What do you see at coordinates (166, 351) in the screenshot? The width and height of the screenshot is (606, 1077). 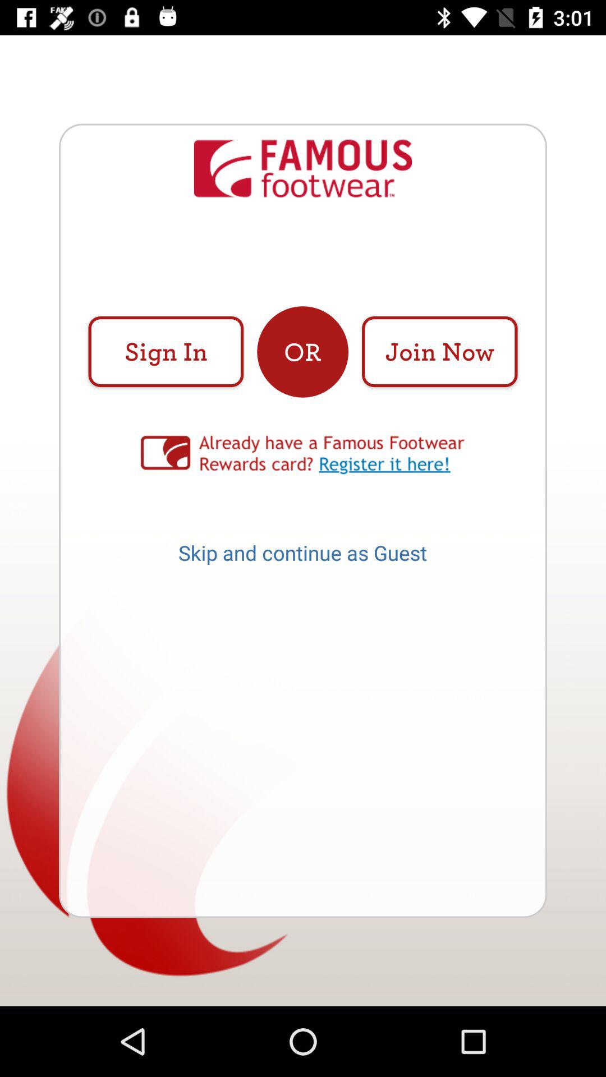 I see `tap the item next to the or icon` at bounding box center [166, 351].